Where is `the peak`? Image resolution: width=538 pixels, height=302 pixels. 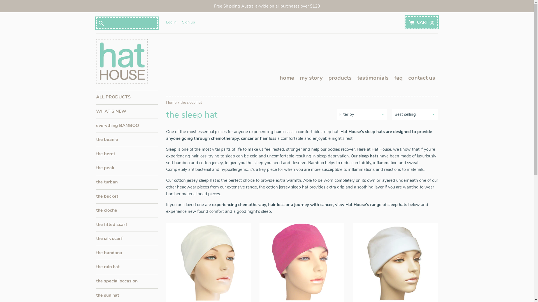 the peak is located at coordinates (127, 168).